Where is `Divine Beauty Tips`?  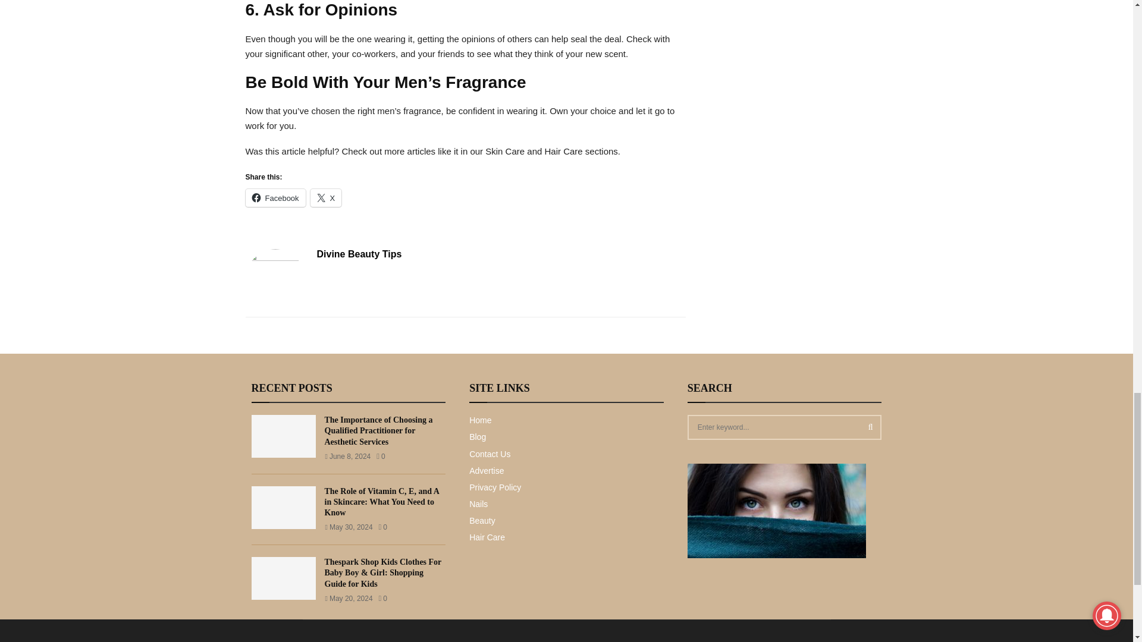
Divine Beauty Tips is located at coordinates (359, 254).